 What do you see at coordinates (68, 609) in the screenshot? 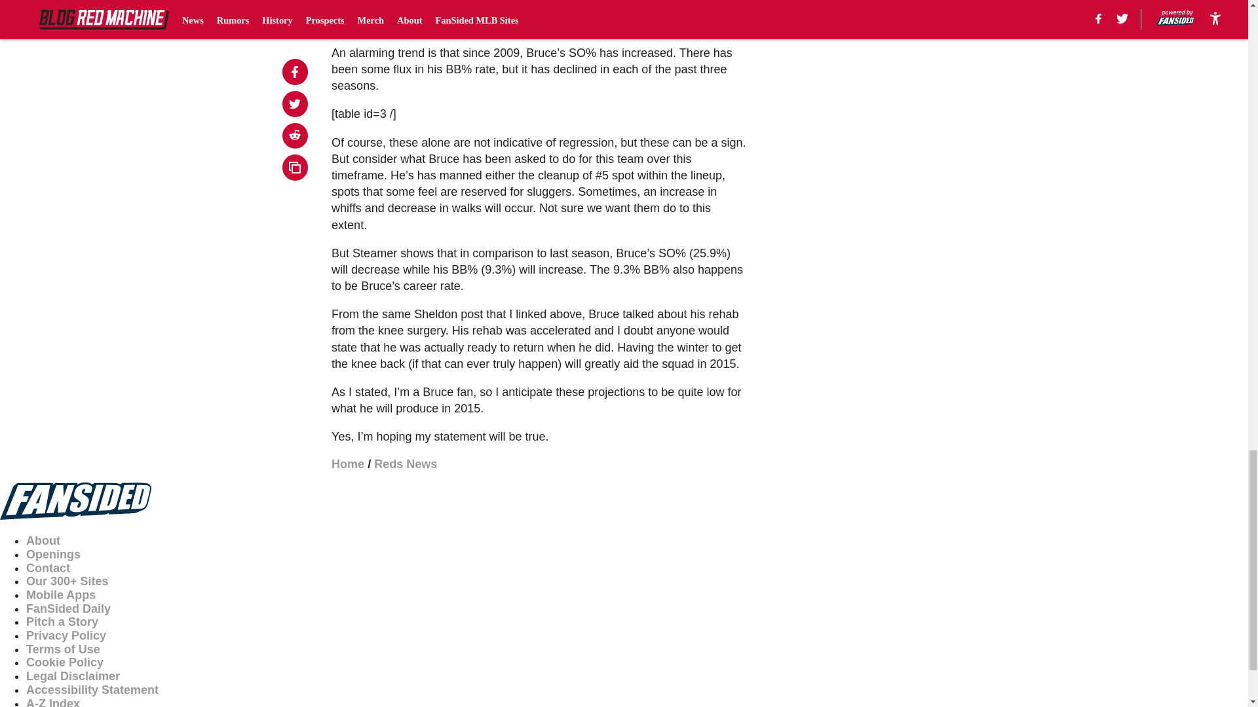
I see `FanSided Daily` at bounding box center [68, 609].